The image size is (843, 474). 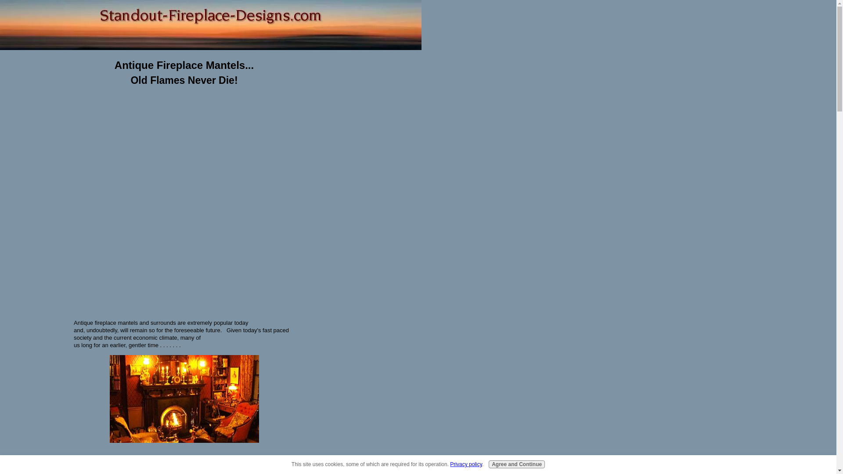 I want to click on Agree and Continue, so click(x=516, y=464).